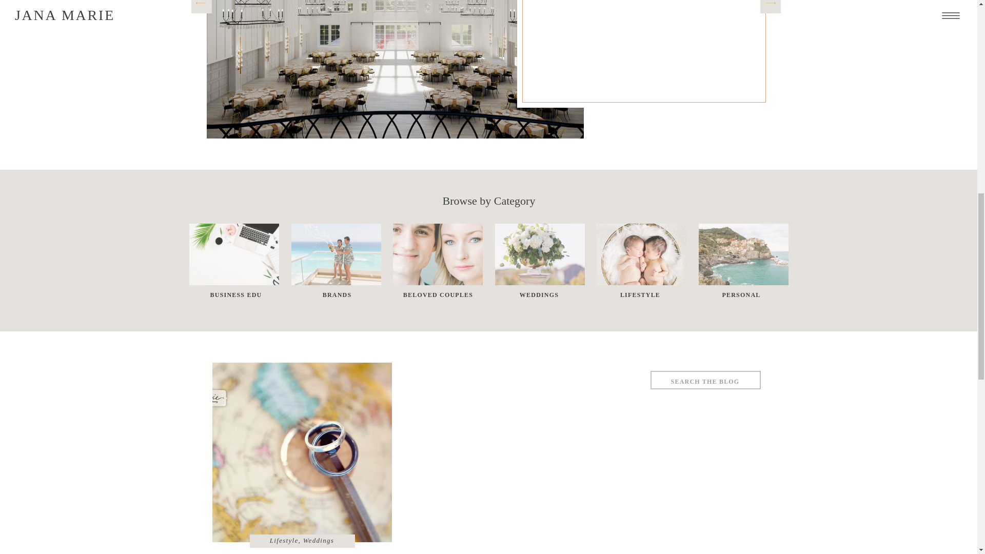 The width and height of the screenshot is (985, 554). Describe the element at coordinates (539, 296) in the screenshot. I see `WEDDINGS` at that location.